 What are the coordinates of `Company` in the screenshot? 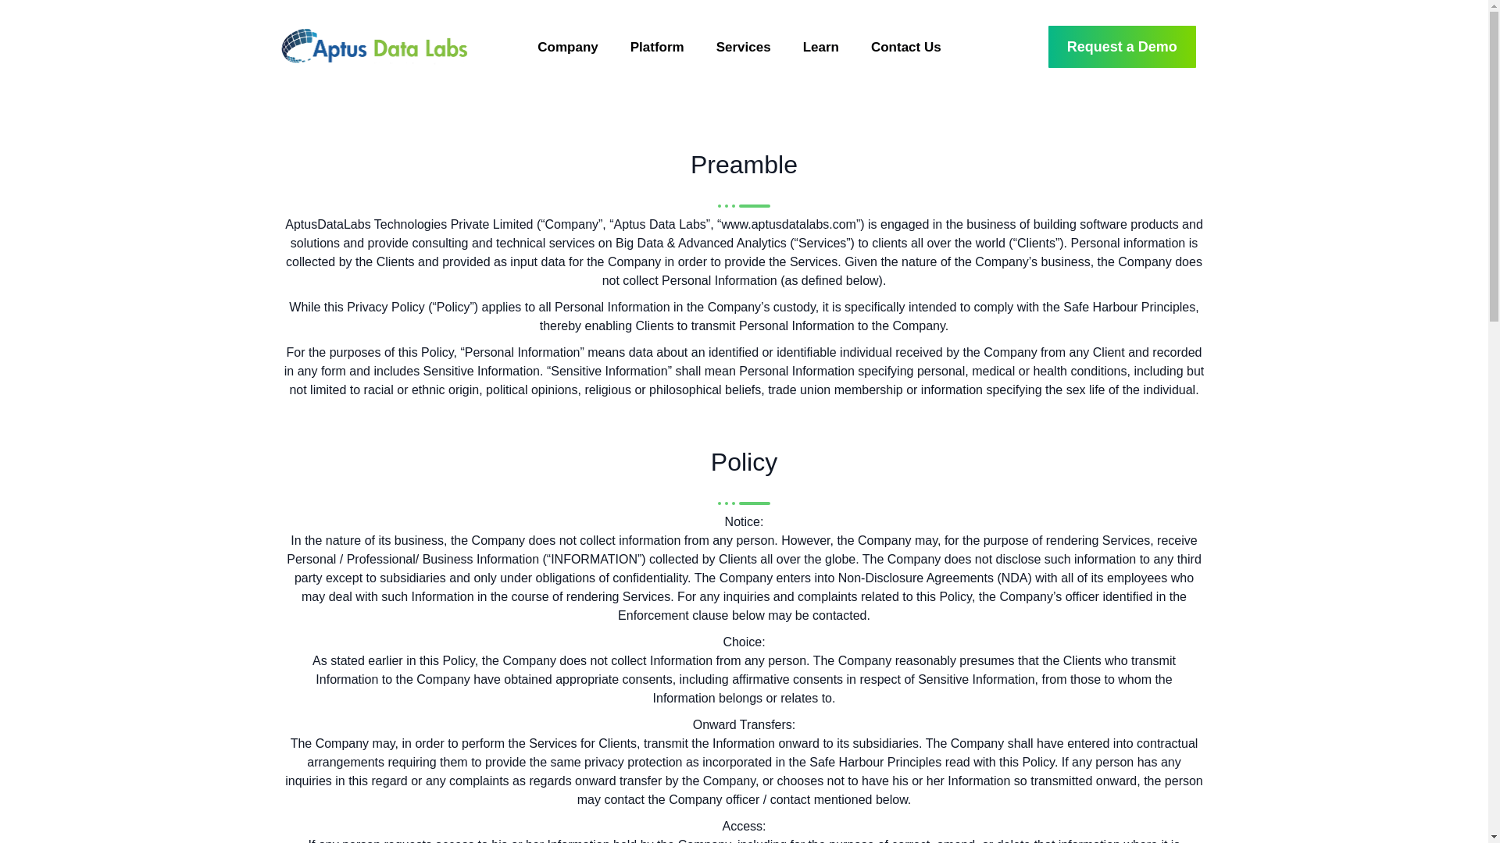 It's located at (572, 47).